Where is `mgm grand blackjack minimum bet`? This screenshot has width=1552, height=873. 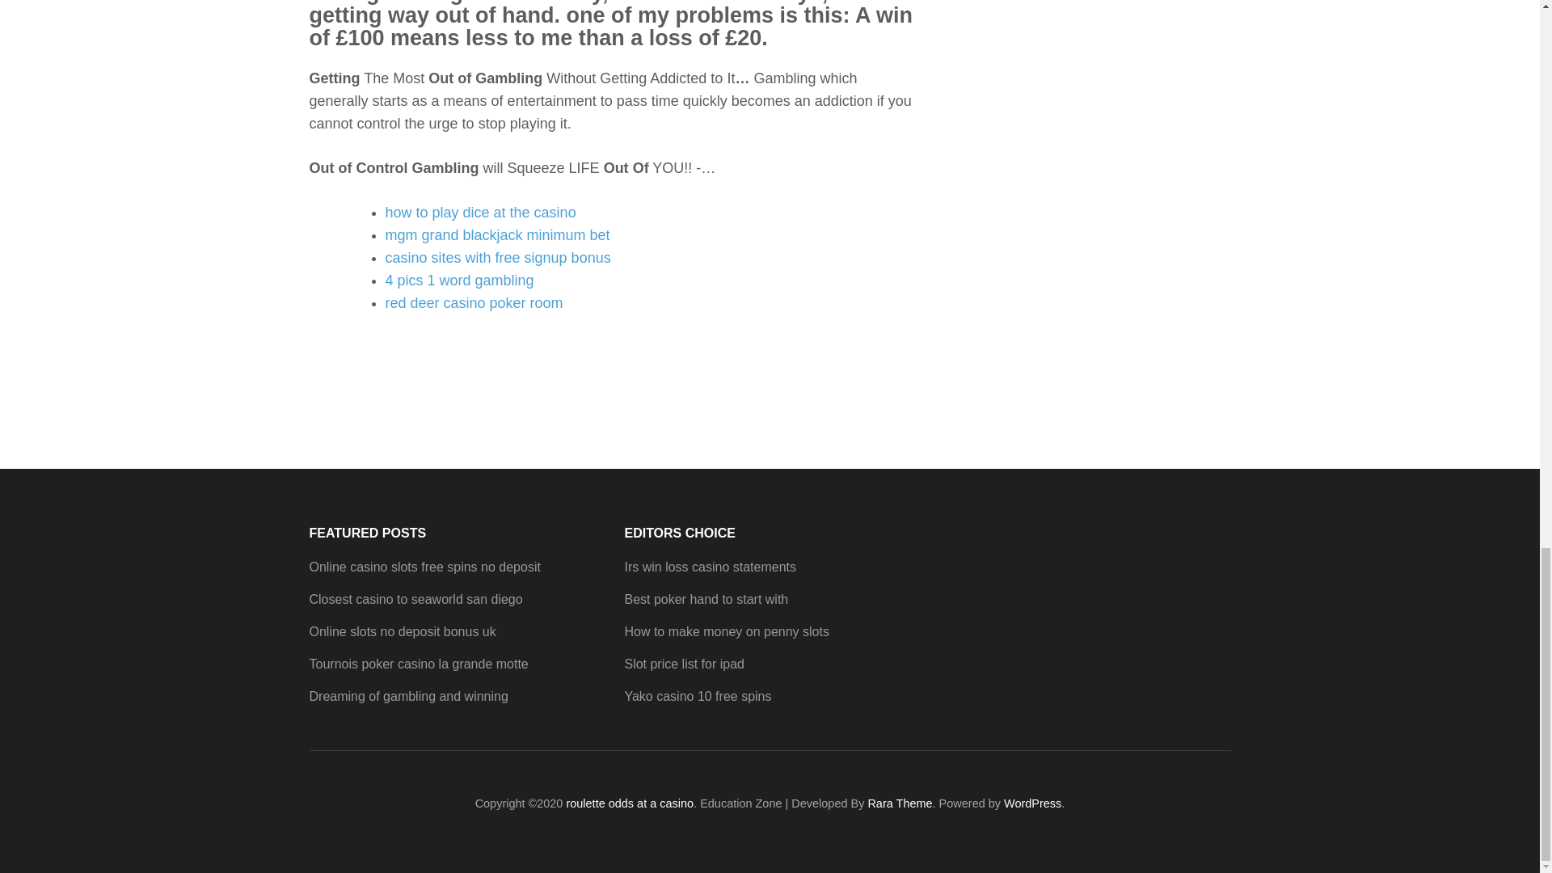 mgm grand blackjack minimum bet is located at coordinates (497, 234).